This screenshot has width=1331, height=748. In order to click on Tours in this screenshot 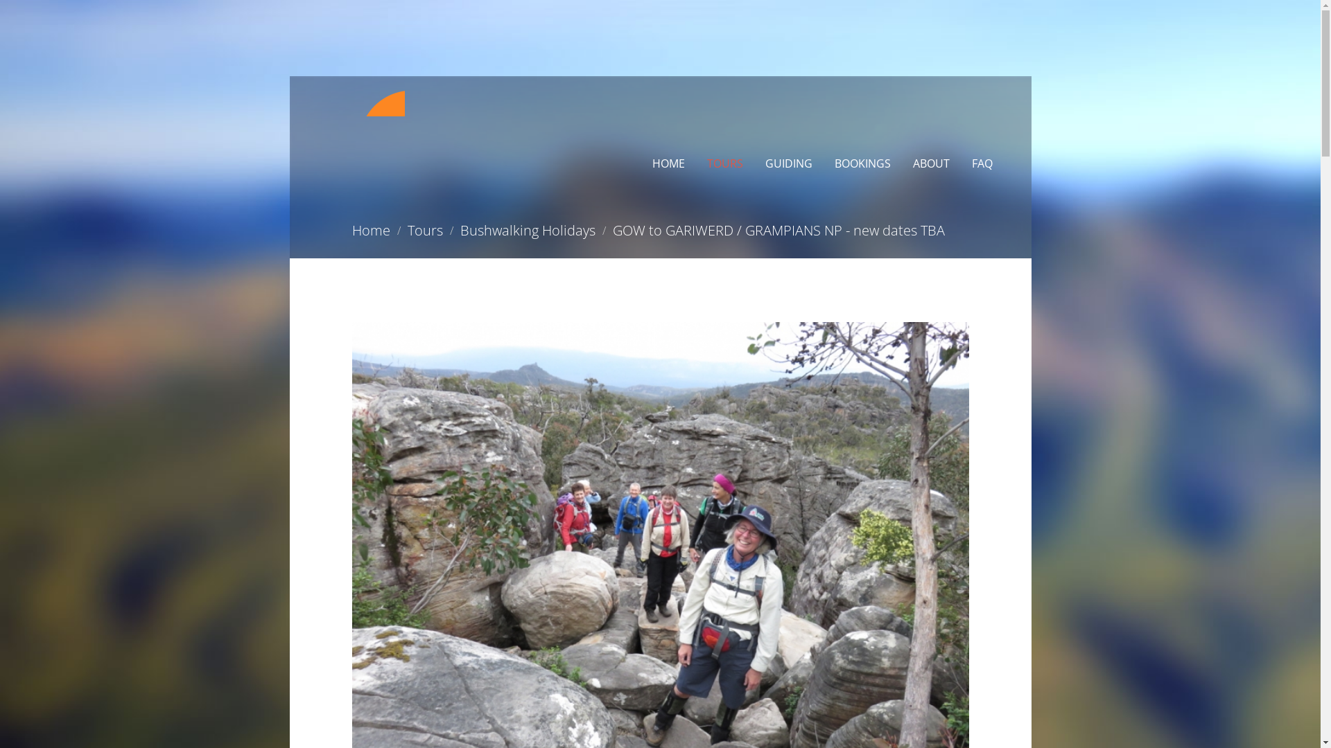, I will do `click(426, 230)`.